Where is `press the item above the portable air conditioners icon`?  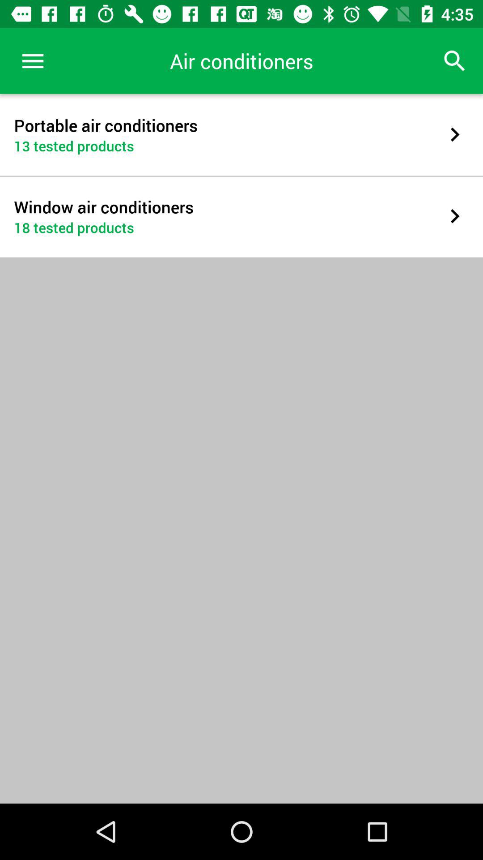
press the item above the portable air conditioners icon is located at coordinates (33, 61).